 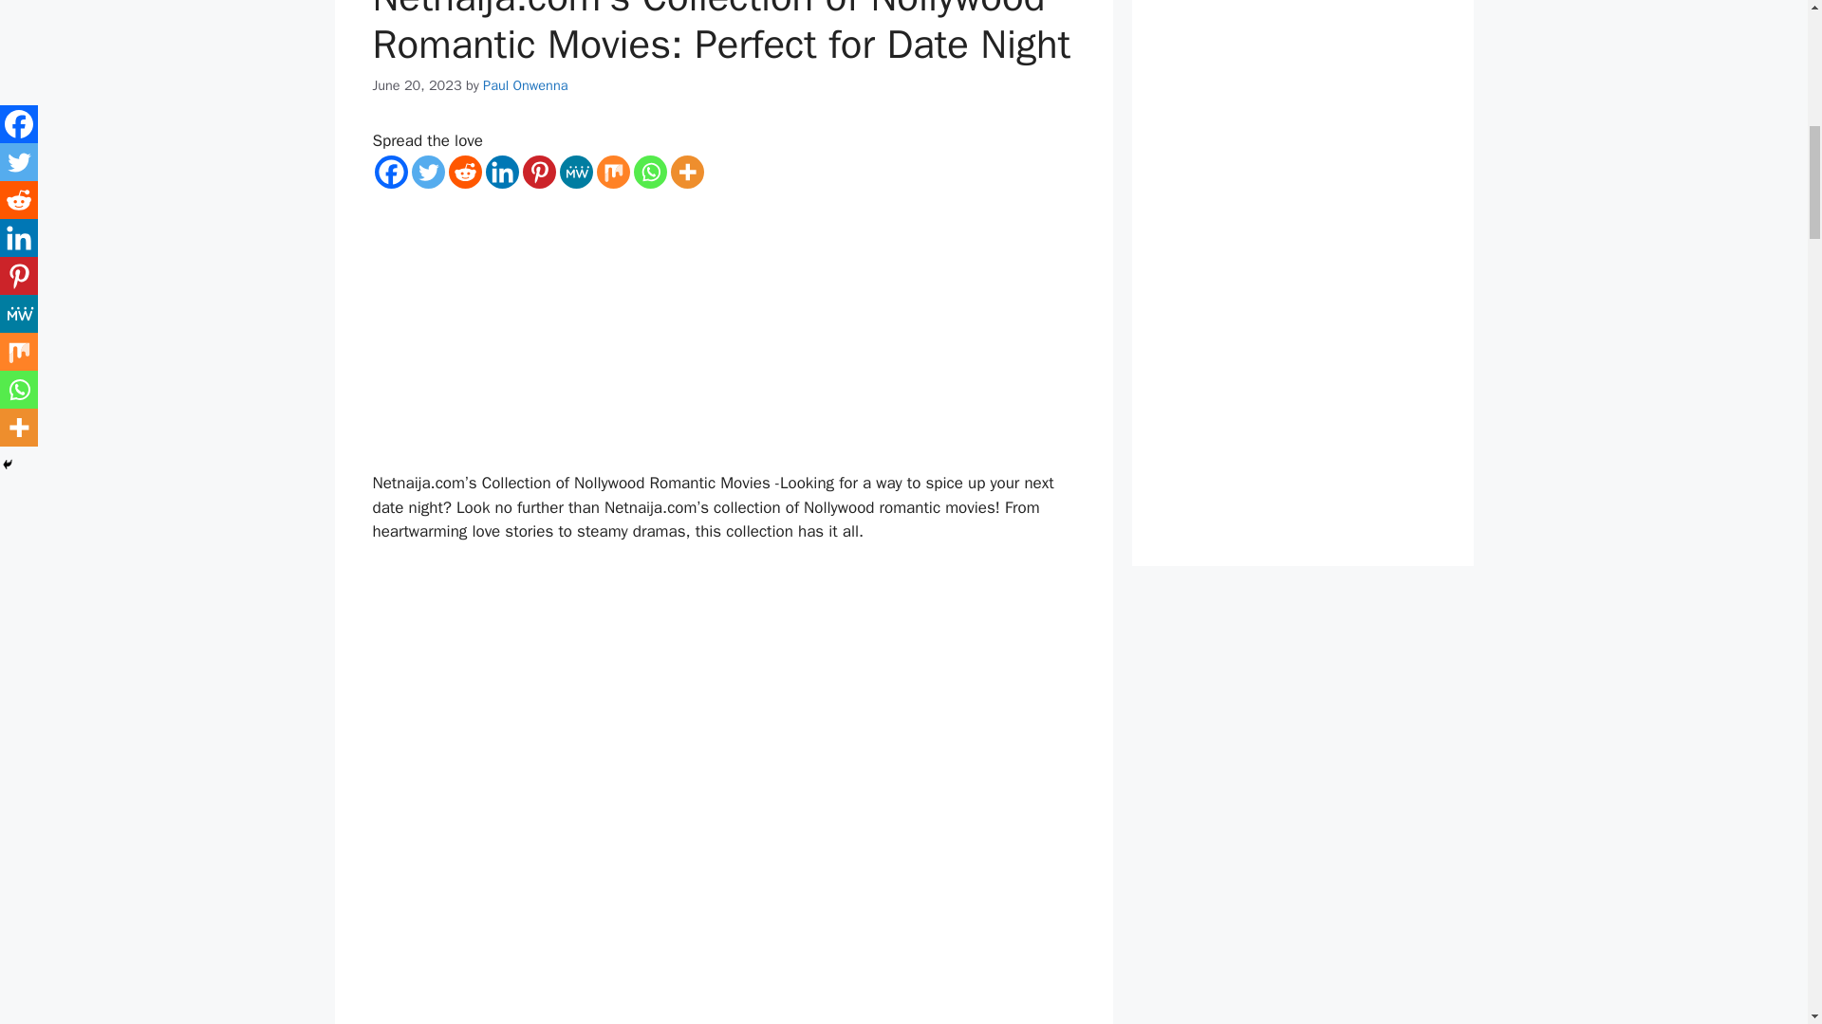 What do you see at coordinates (687, 172) in the screenshot?
I see `More` at bounding box center [687, 172].